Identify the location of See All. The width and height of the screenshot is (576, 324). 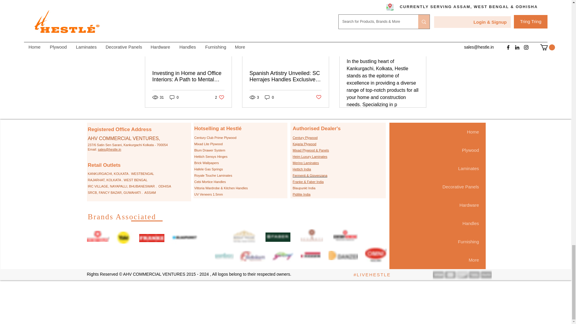
(174, 97).